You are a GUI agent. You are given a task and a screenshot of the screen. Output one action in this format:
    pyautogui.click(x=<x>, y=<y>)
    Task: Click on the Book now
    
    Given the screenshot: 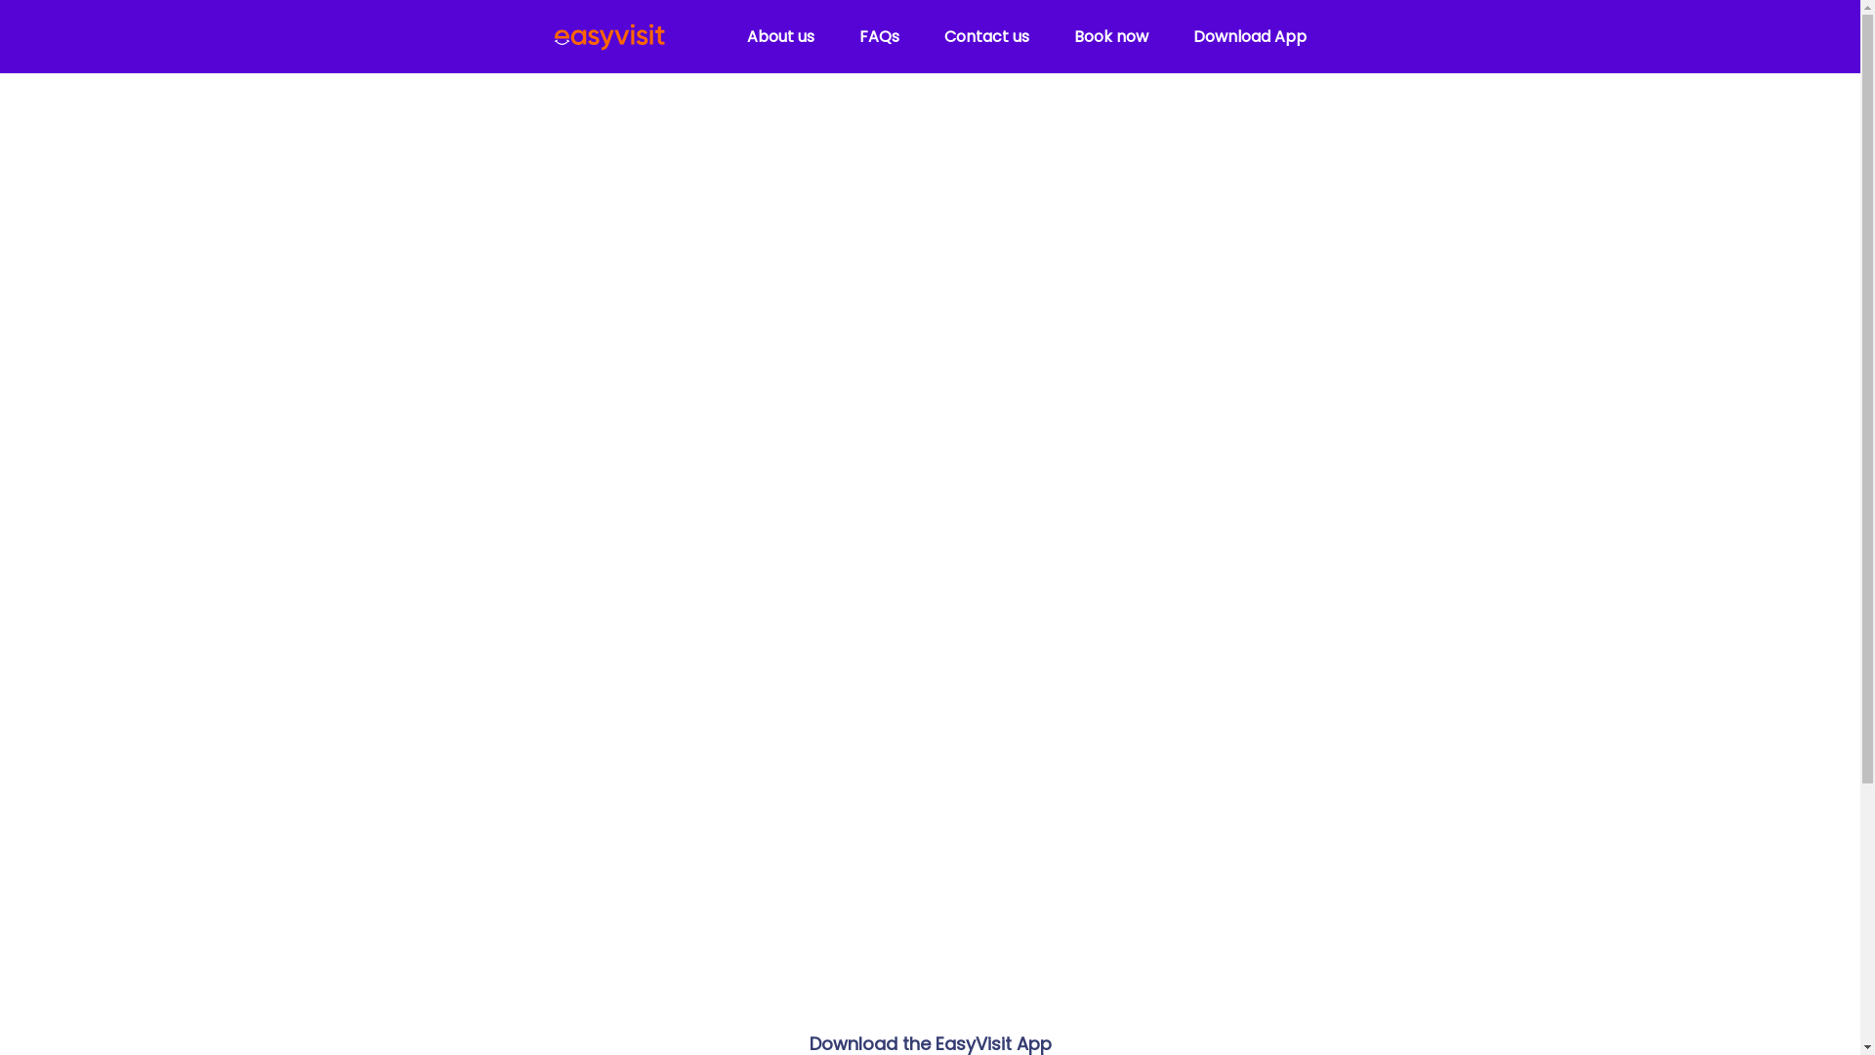 What is the action you would take?
    pyautogui.click(x=1111, y=37)
    